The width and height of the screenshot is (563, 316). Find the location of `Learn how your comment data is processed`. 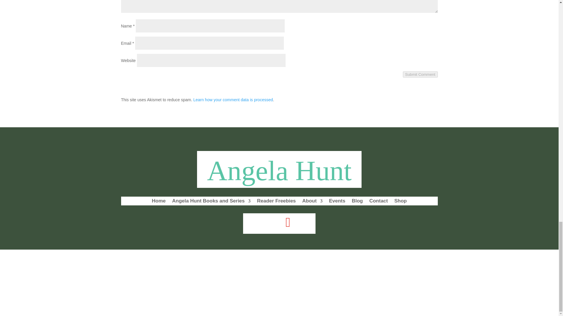

Learn how your comment data is processed is located at coordinates (233, 99).